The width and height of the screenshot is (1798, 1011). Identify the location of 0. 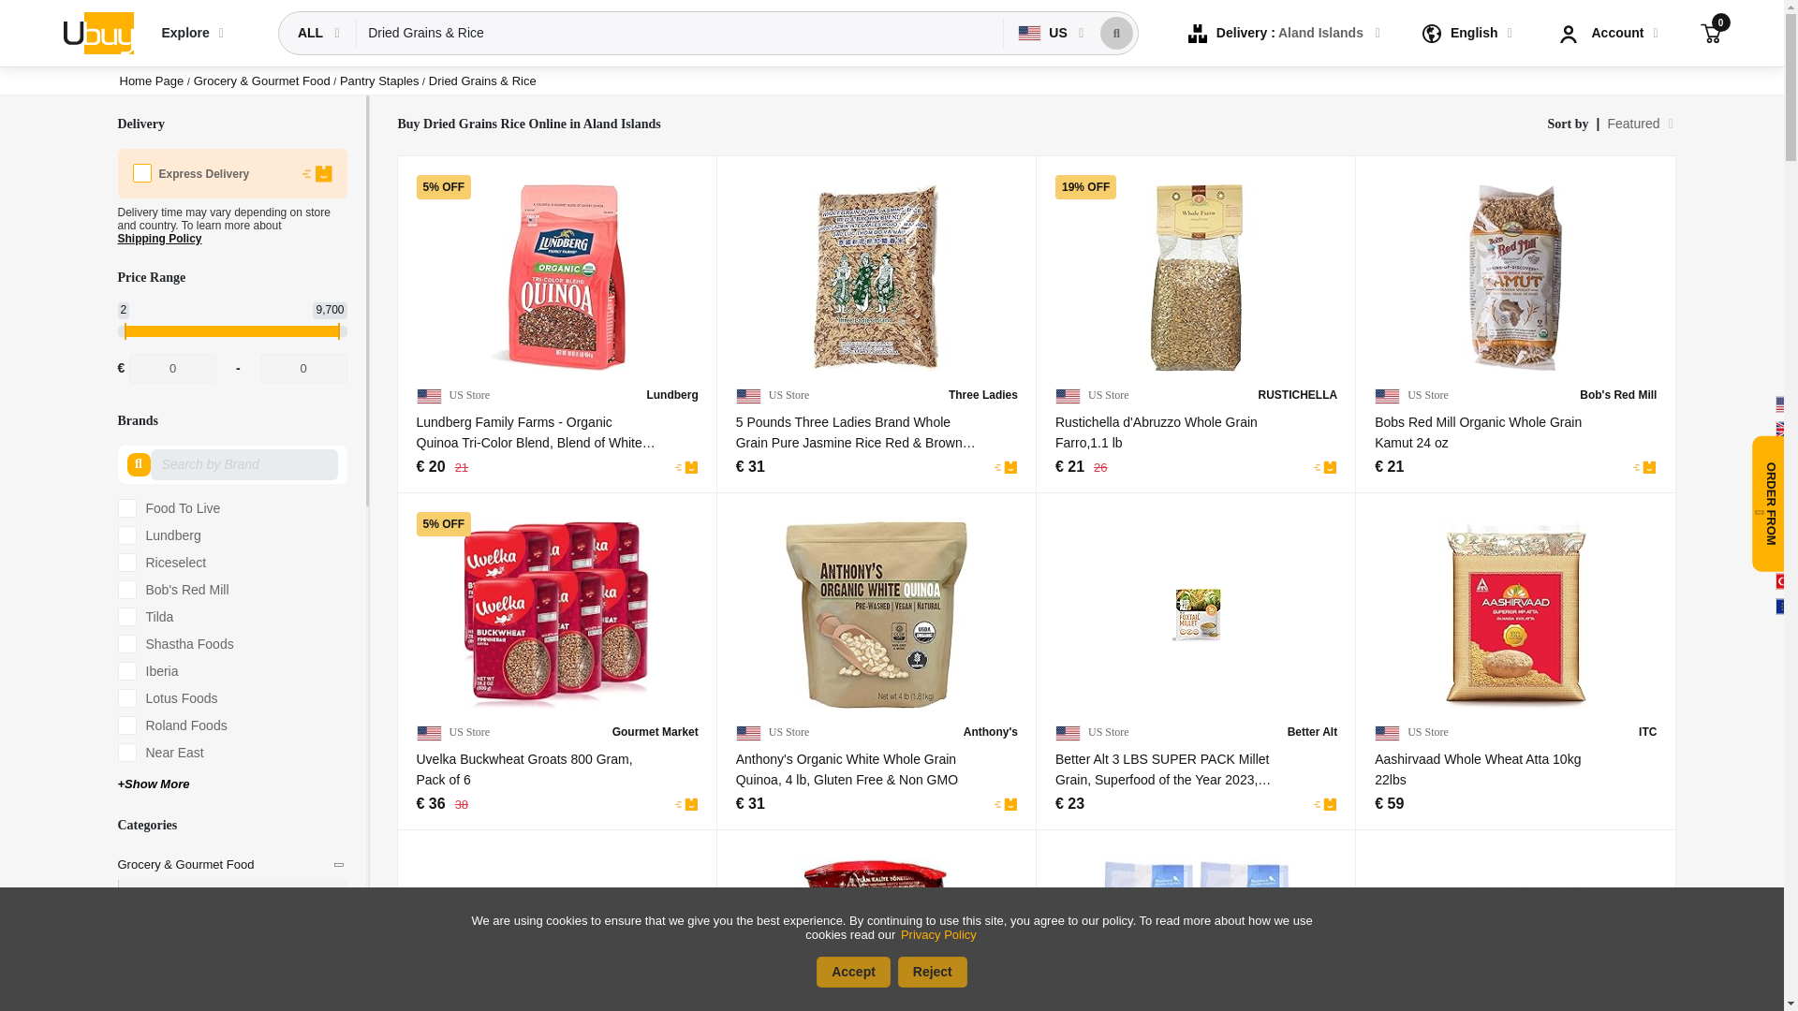
(1710, 32).